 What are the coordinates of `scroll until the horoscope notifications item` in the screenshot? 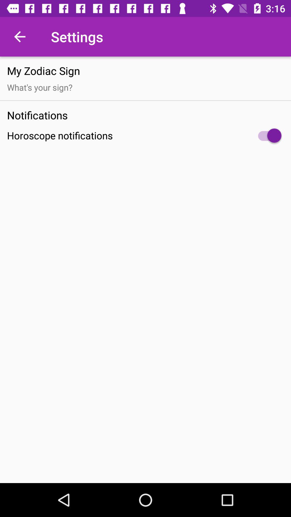 It's located at (145, 136).